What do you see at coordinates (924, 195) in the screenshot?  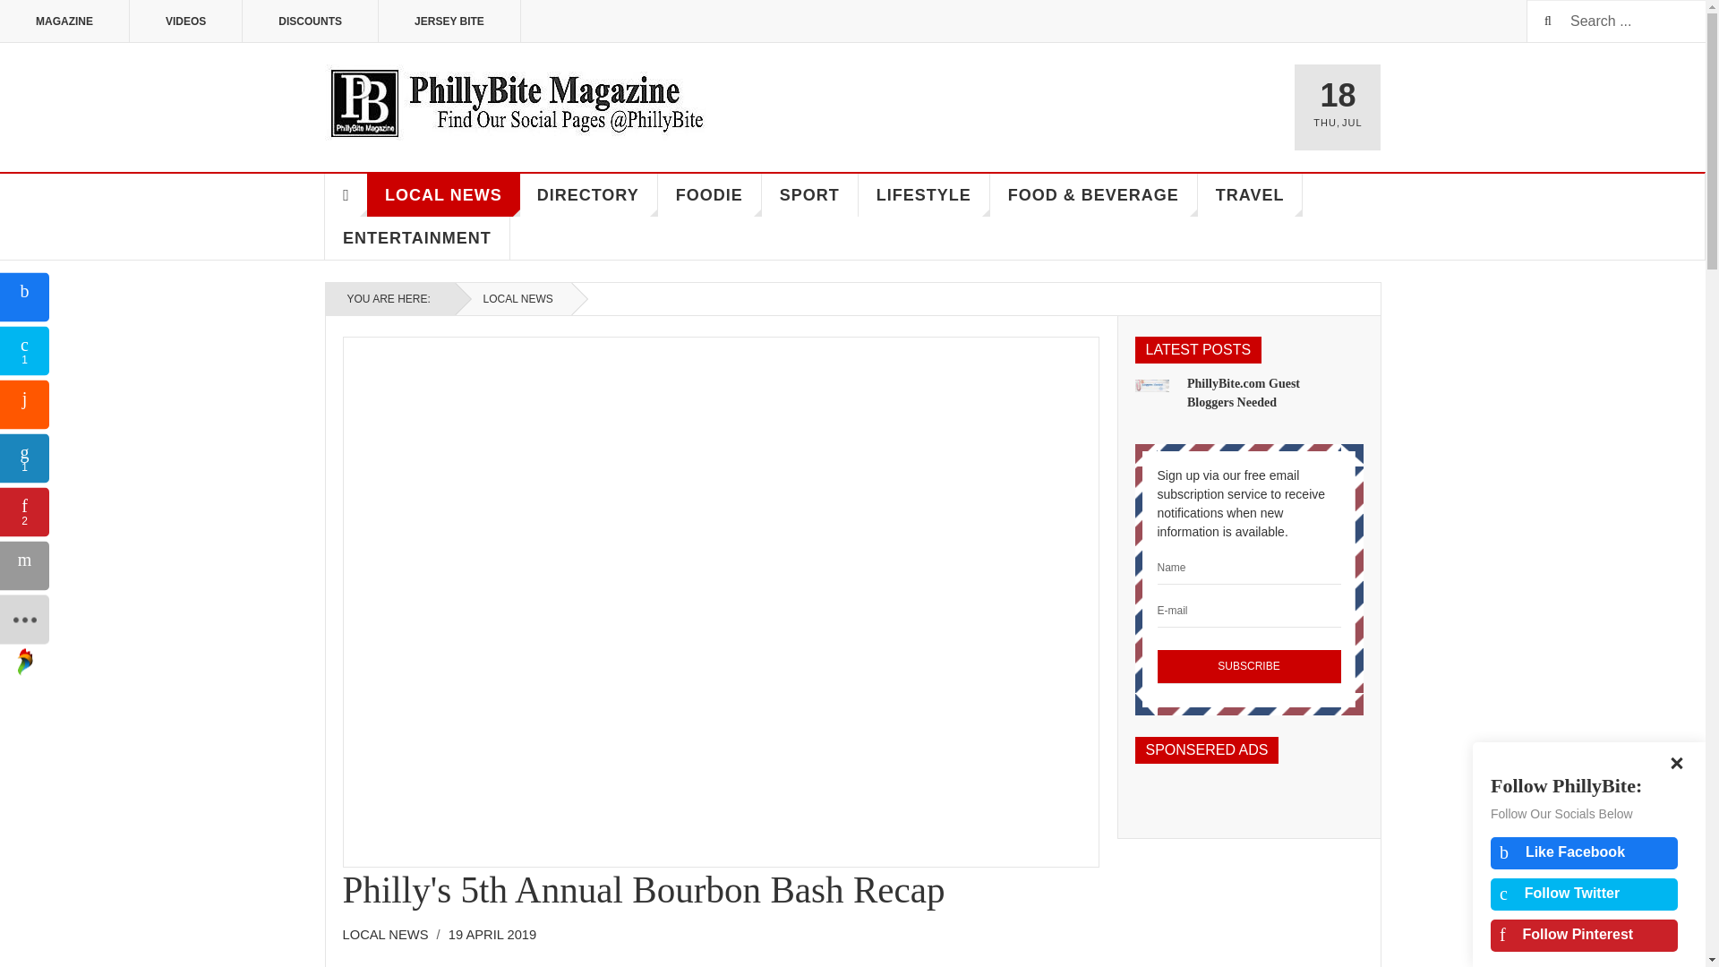 I see `LIFESTYLE` at bounding box center [924, 195].